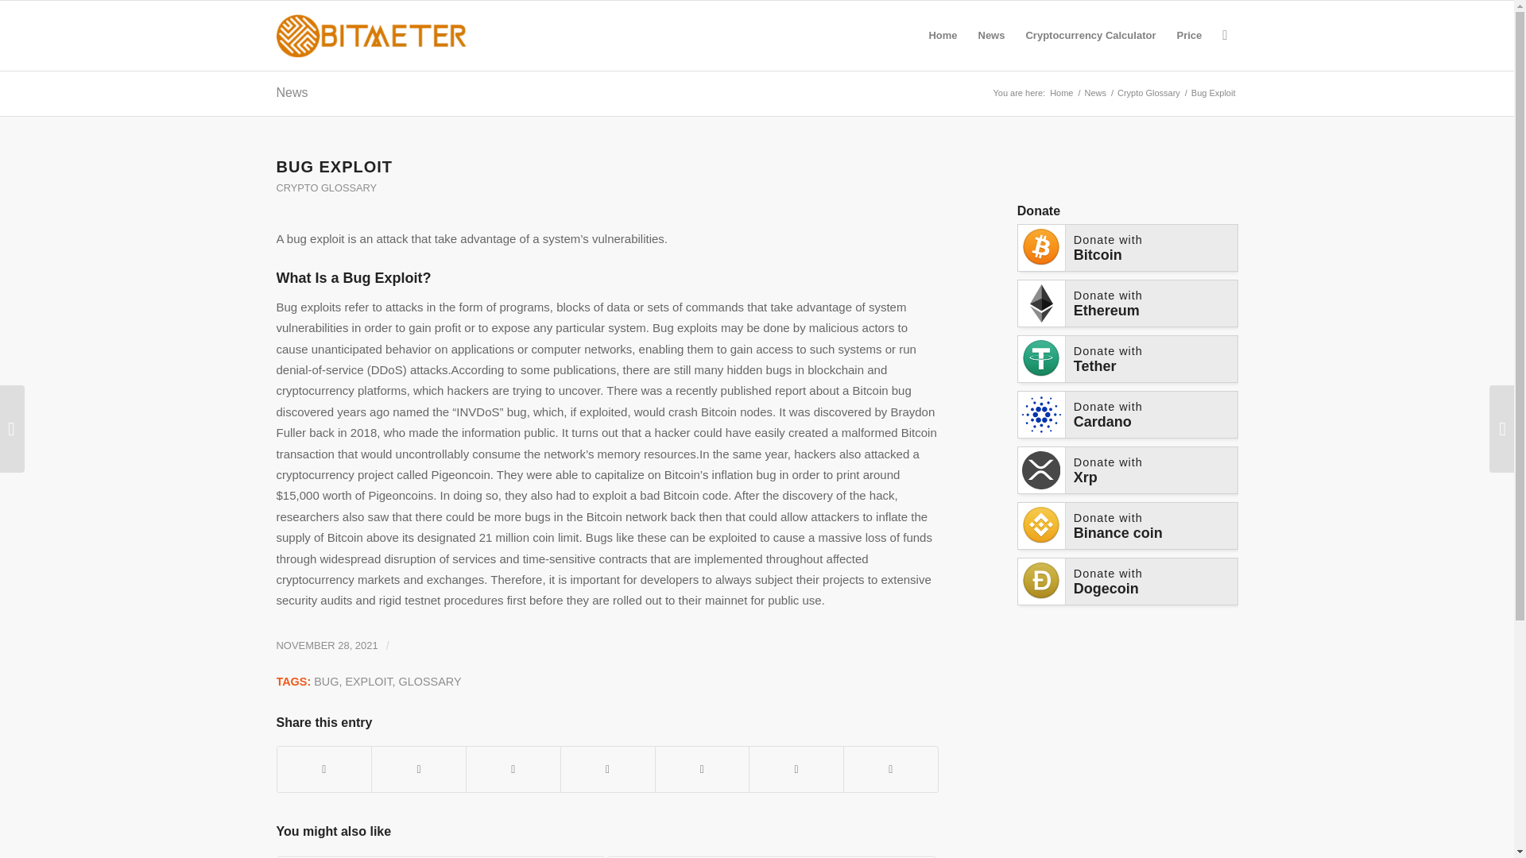  What do you see at coordinates (1061, 94) in the screenshot?
I see `Home` at bounding box center [1061, 94].